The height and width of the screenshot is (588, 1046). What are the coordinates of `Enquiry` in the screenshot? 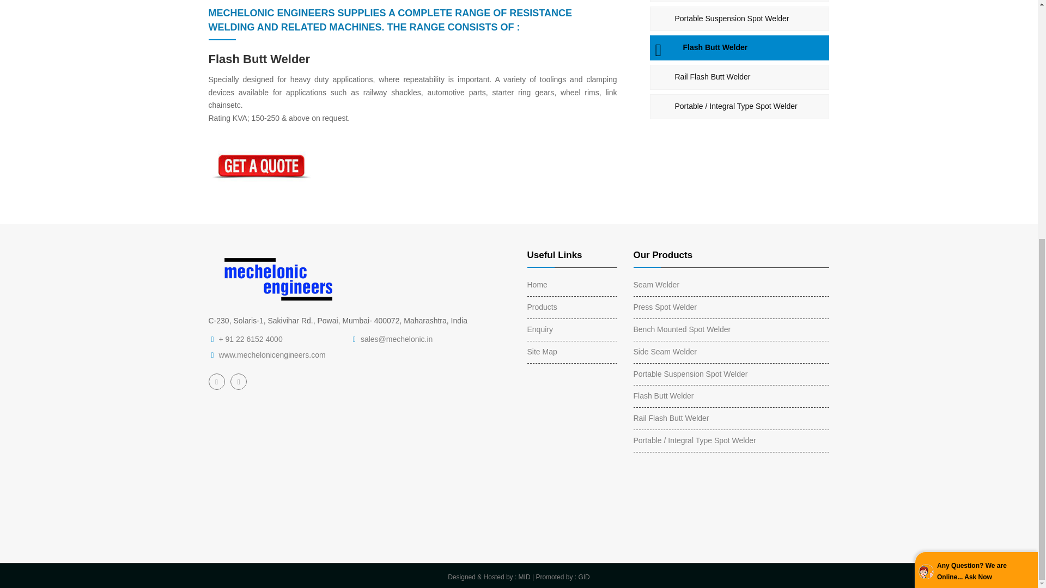 It's located at (540, 329).